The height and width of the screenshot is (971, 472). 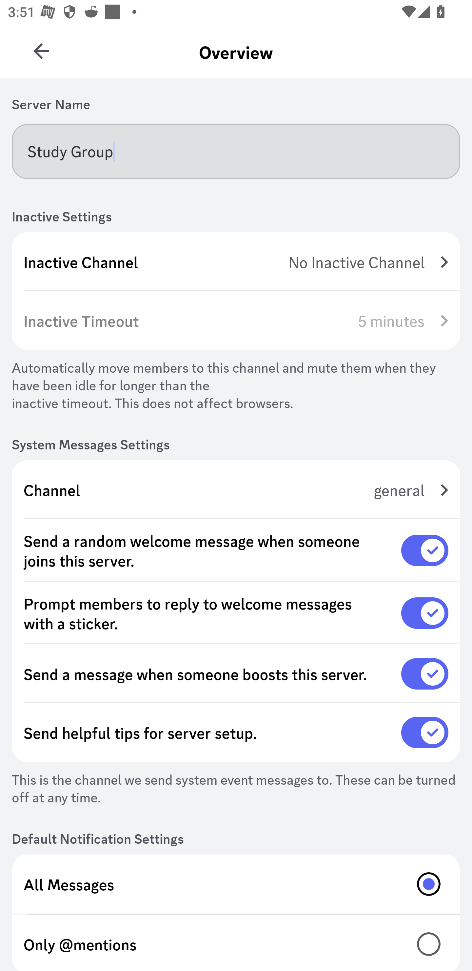 What do you see at coordinates (236, 151) in the screenshot?
I see `Study Group` at bounding box center [236, 151].